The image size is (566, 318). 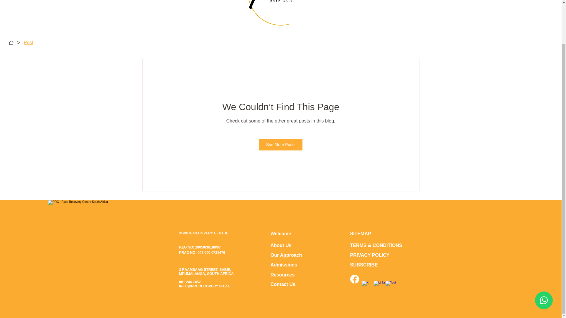 What do you see at coordinates (281, 246) in the screenshot?
I see `About Us` at bounding box center [281, 246].